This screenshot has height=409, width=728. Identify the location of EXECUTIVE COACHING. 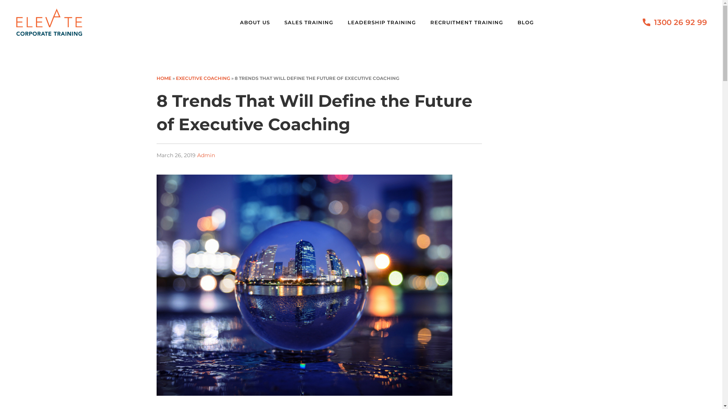
(203, 78).